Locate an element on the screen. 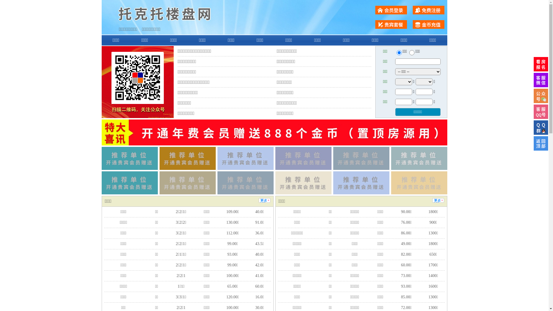  chuzu is located at coordinates (412, 53).